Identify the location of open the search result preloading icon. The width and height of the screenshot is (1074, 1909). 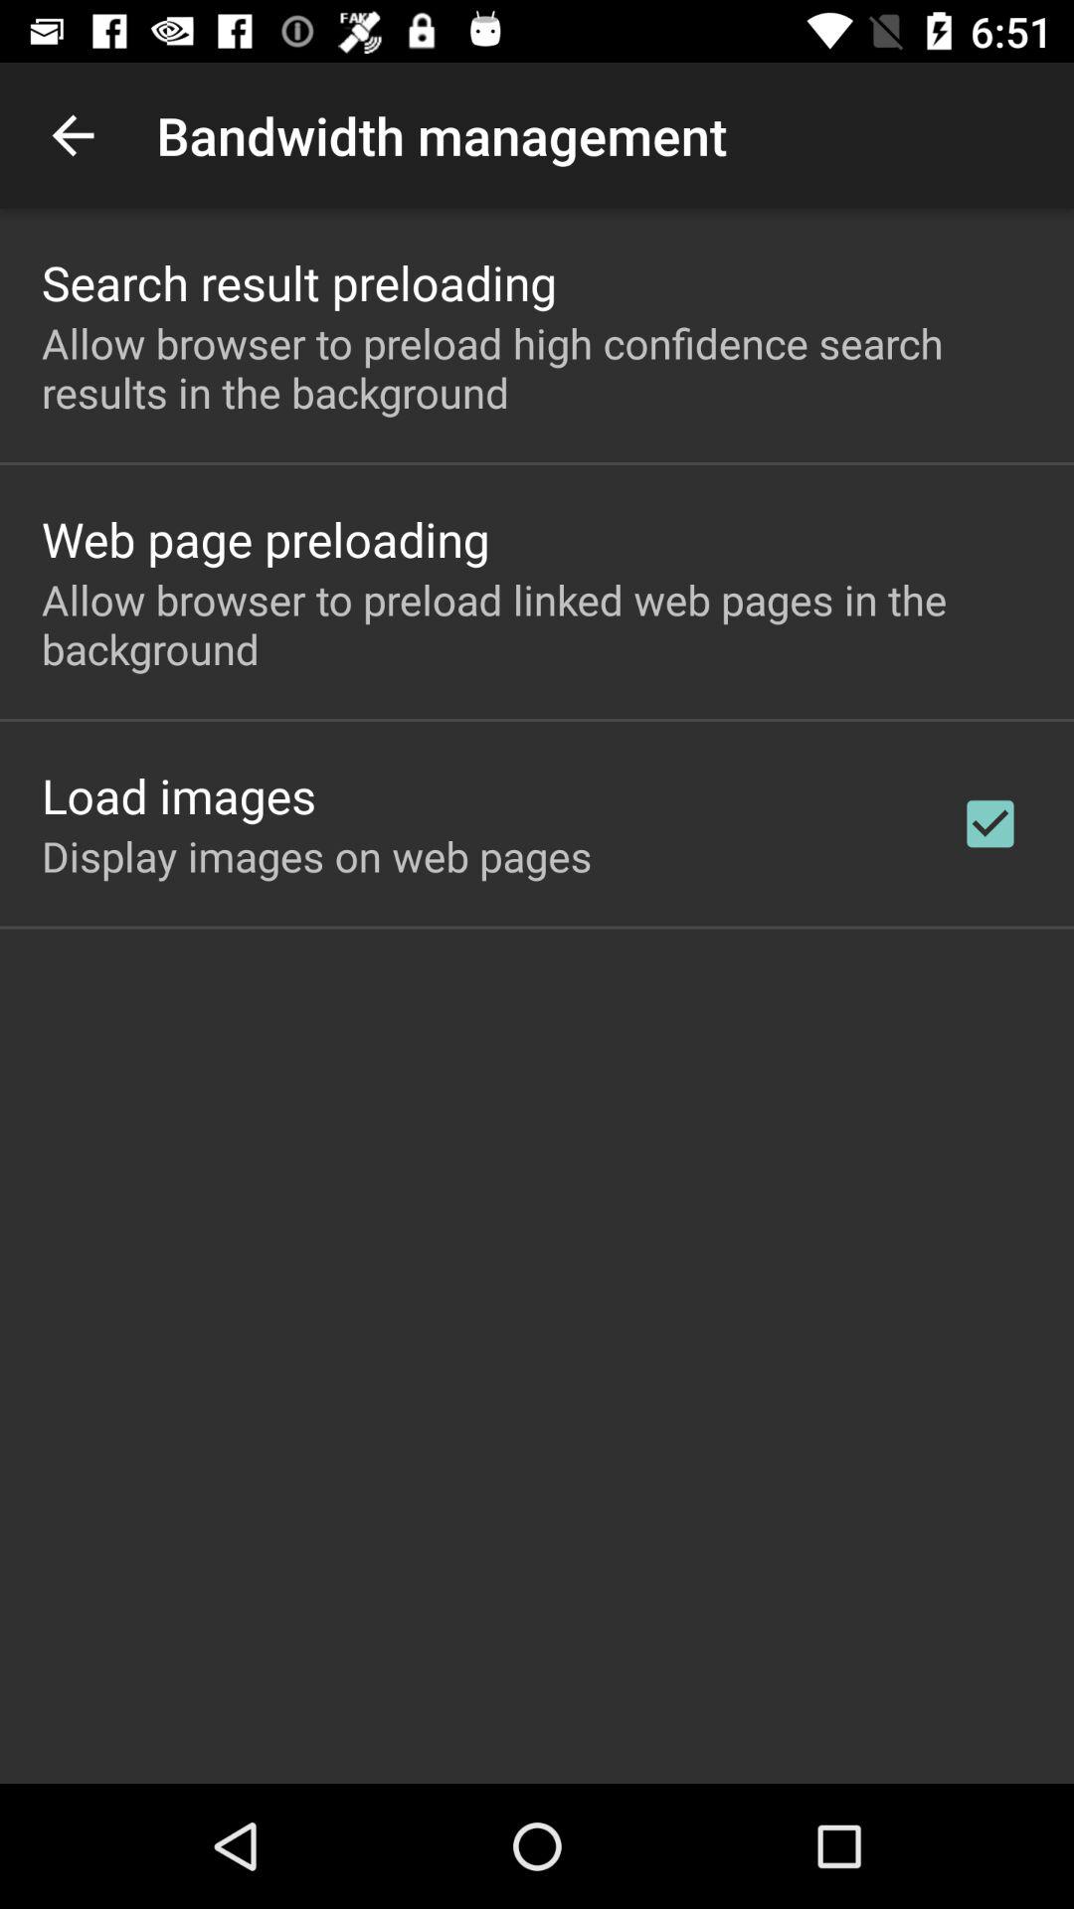
(299, 282).